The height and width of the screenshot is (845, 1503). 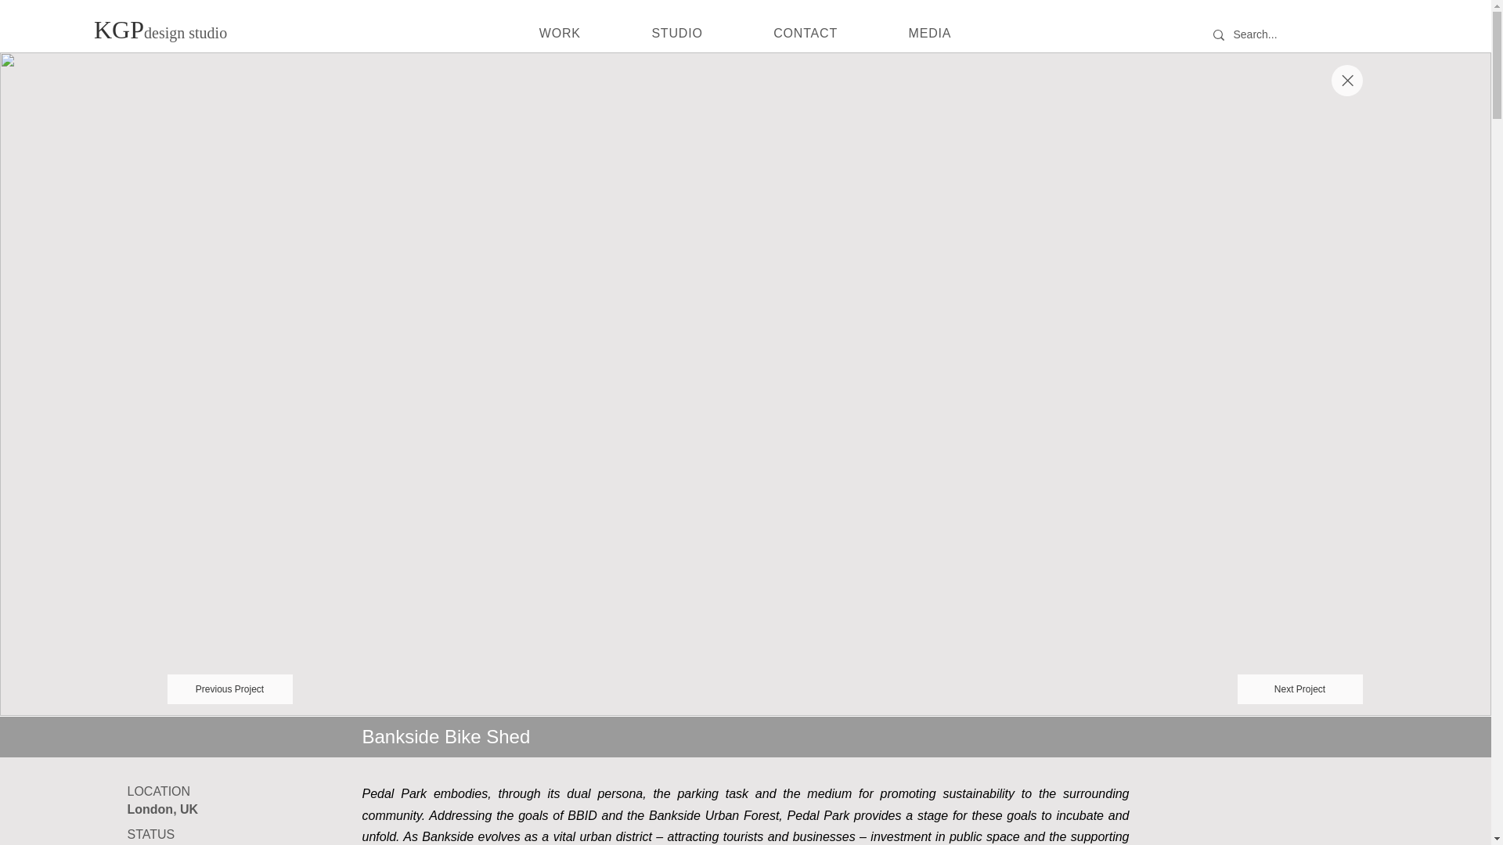 What do you see at coordinates (119, 30) in the screenshot?
I see `KGP` at bounding box center [119, 30].